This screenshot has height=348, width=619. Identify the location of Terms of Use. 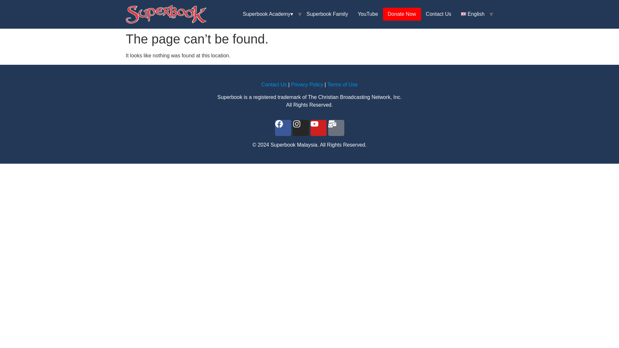
(342, 84).